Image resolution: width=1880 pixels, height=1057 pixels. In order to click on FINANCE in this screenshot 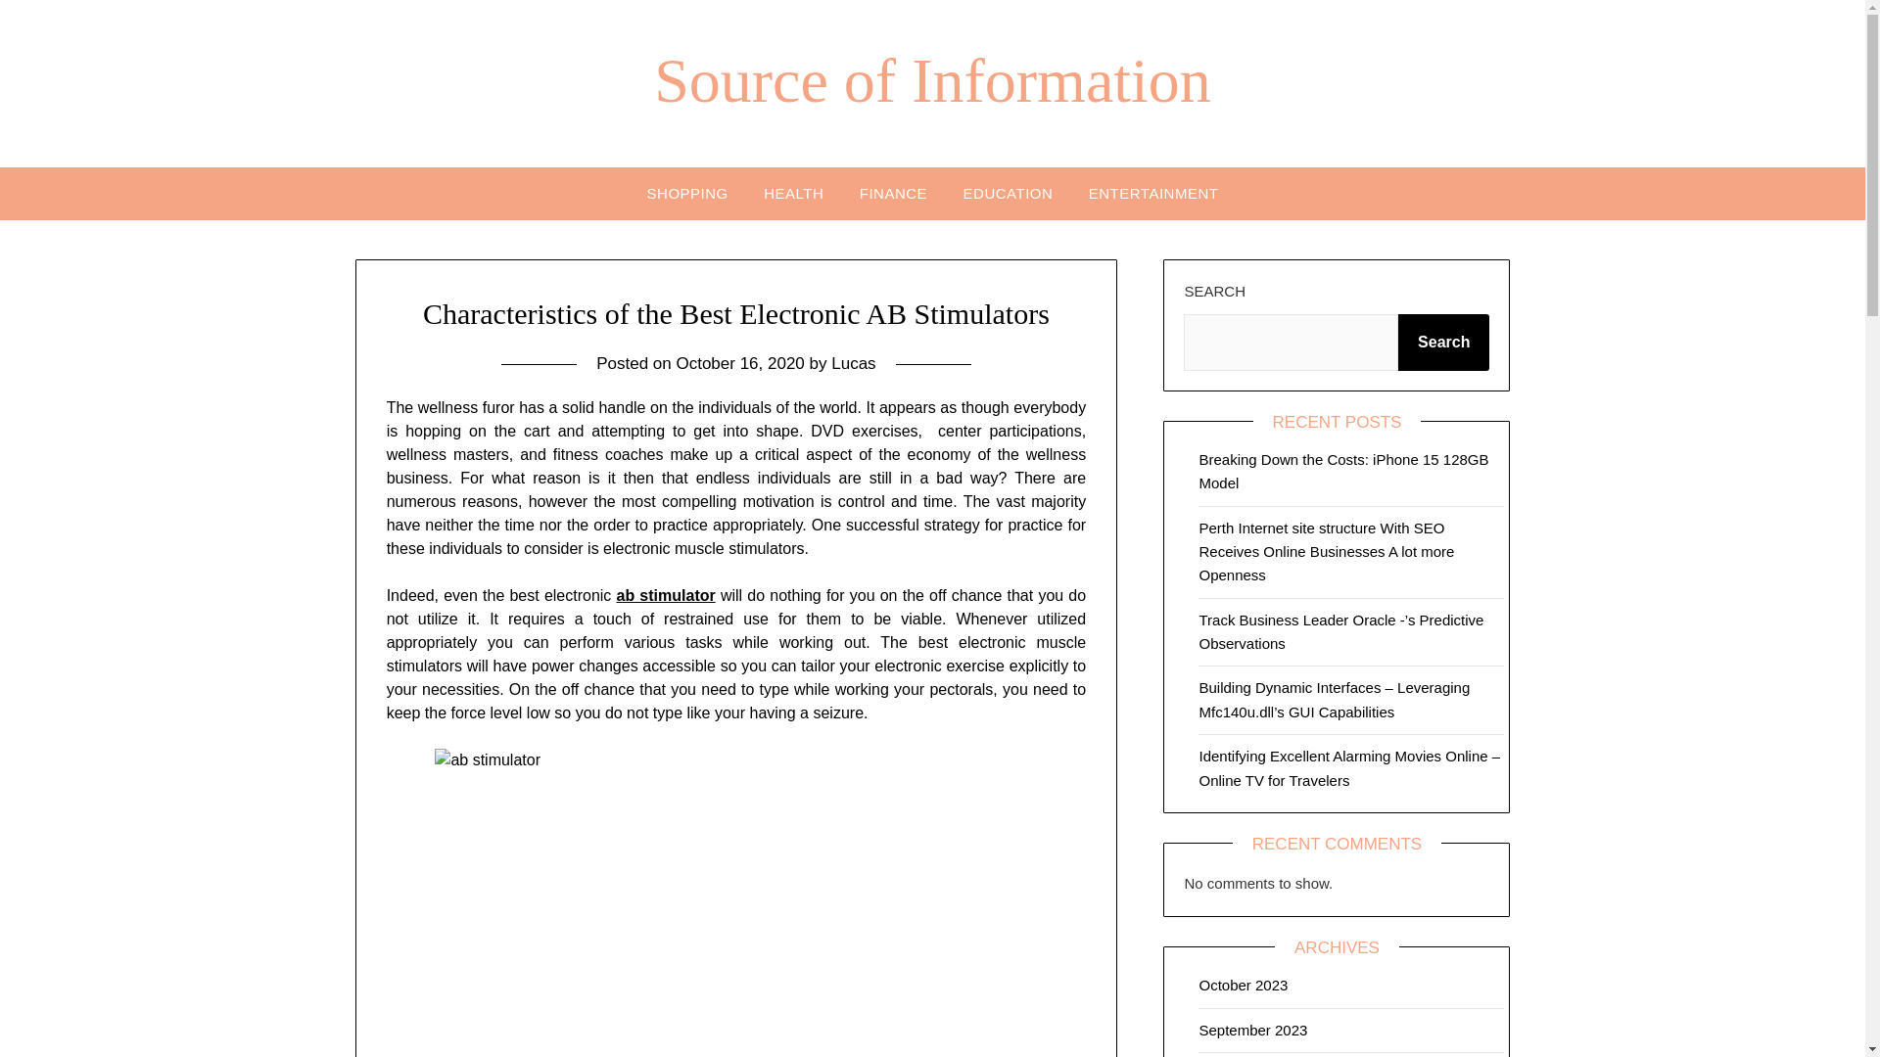, I will do `click(893, 193)`.